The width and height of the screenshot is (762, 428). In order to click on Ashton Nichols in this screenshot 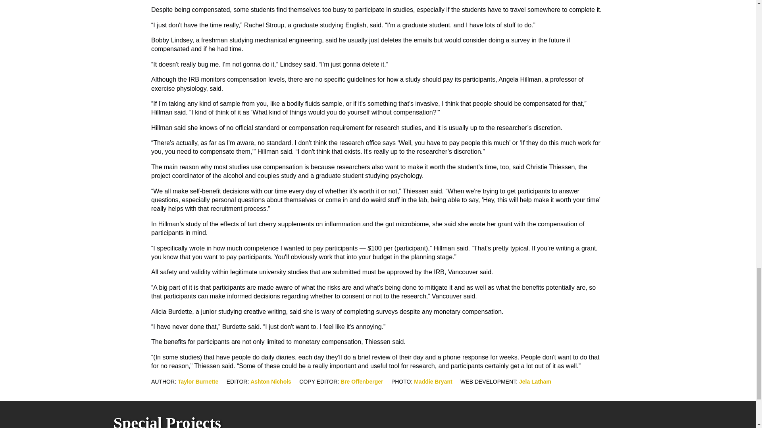, I will do `click(271, 381)`.